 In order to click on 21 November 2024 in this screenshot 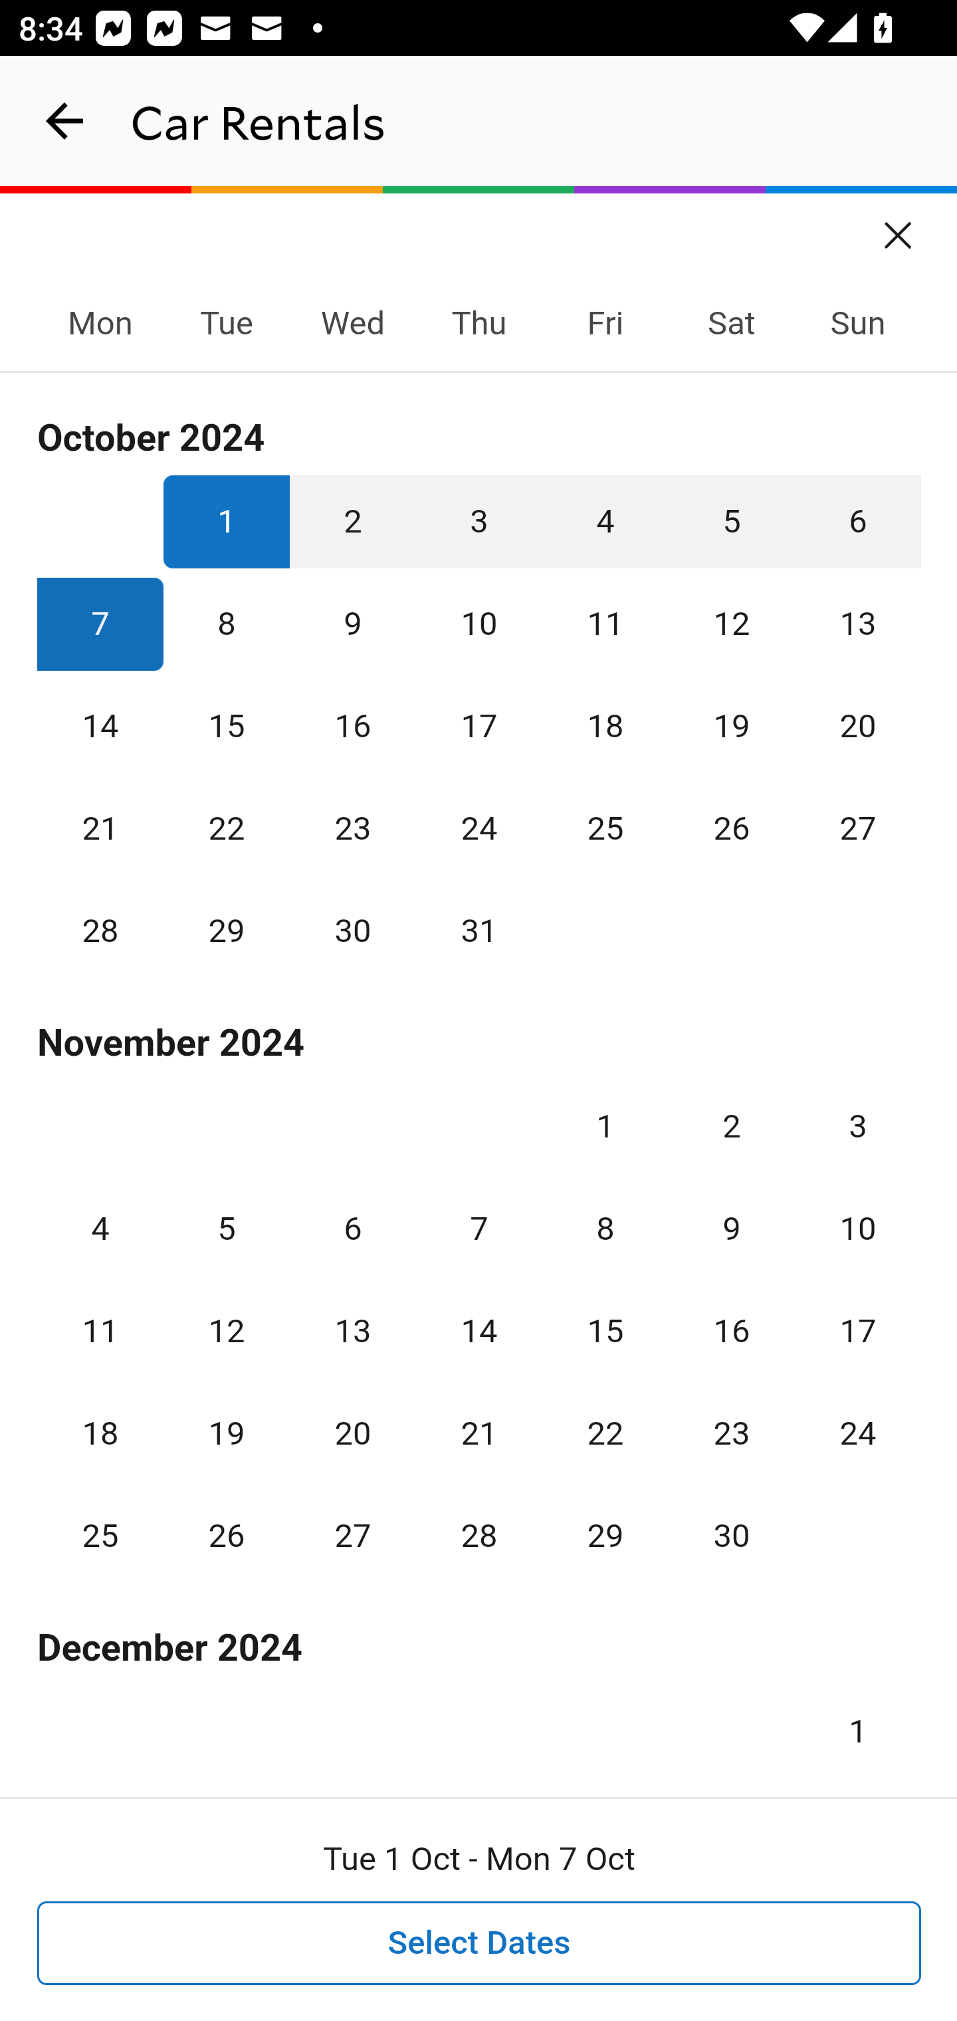, I will do `click(479, 1433)`.